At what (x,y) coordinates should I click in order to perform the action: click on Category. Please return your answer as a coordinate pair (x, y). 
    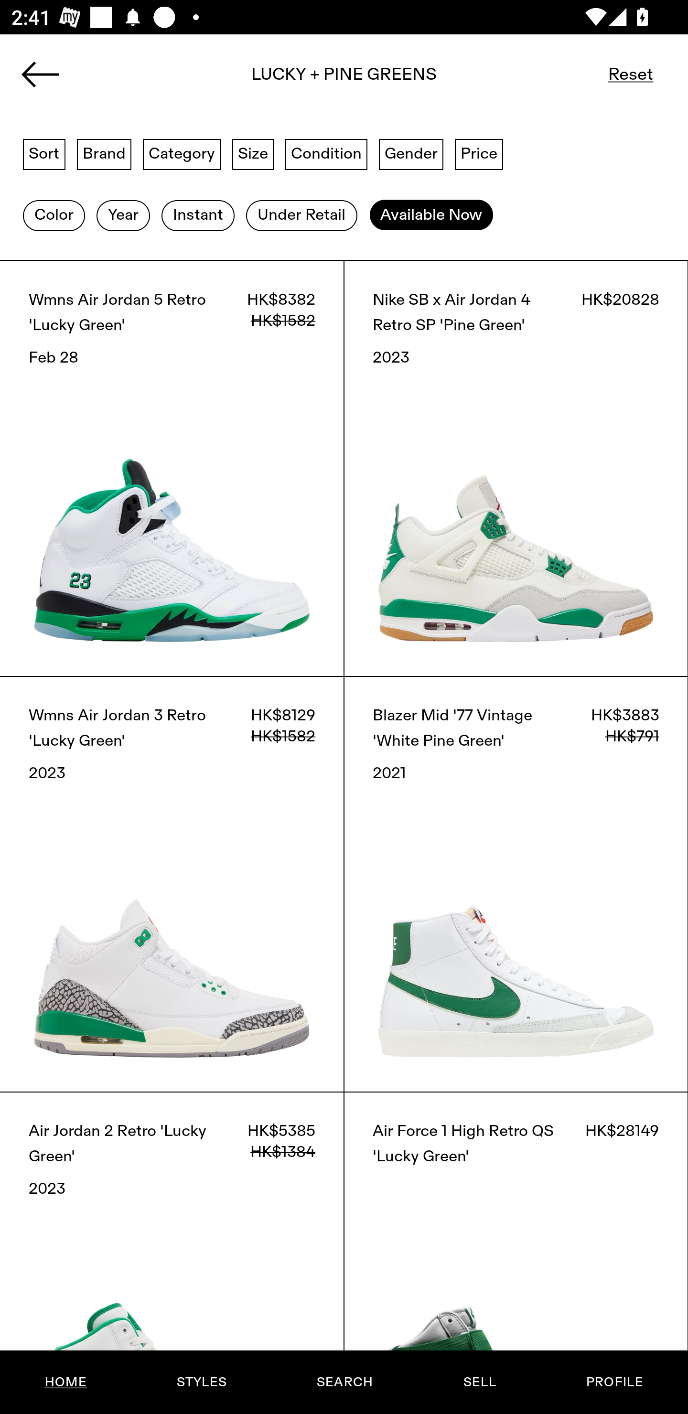
    Looking at the image, I should click on (182, 153).